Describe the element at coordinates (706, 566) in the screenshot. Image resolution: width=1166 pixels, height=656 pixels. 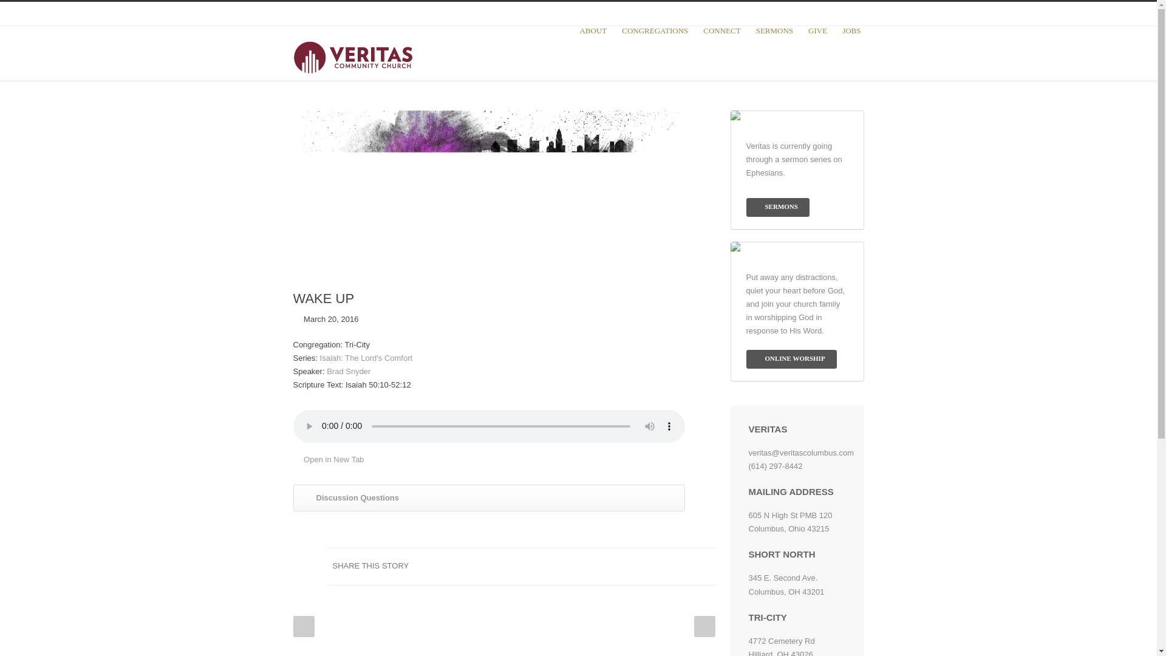
I see `E-Mail` at that location.